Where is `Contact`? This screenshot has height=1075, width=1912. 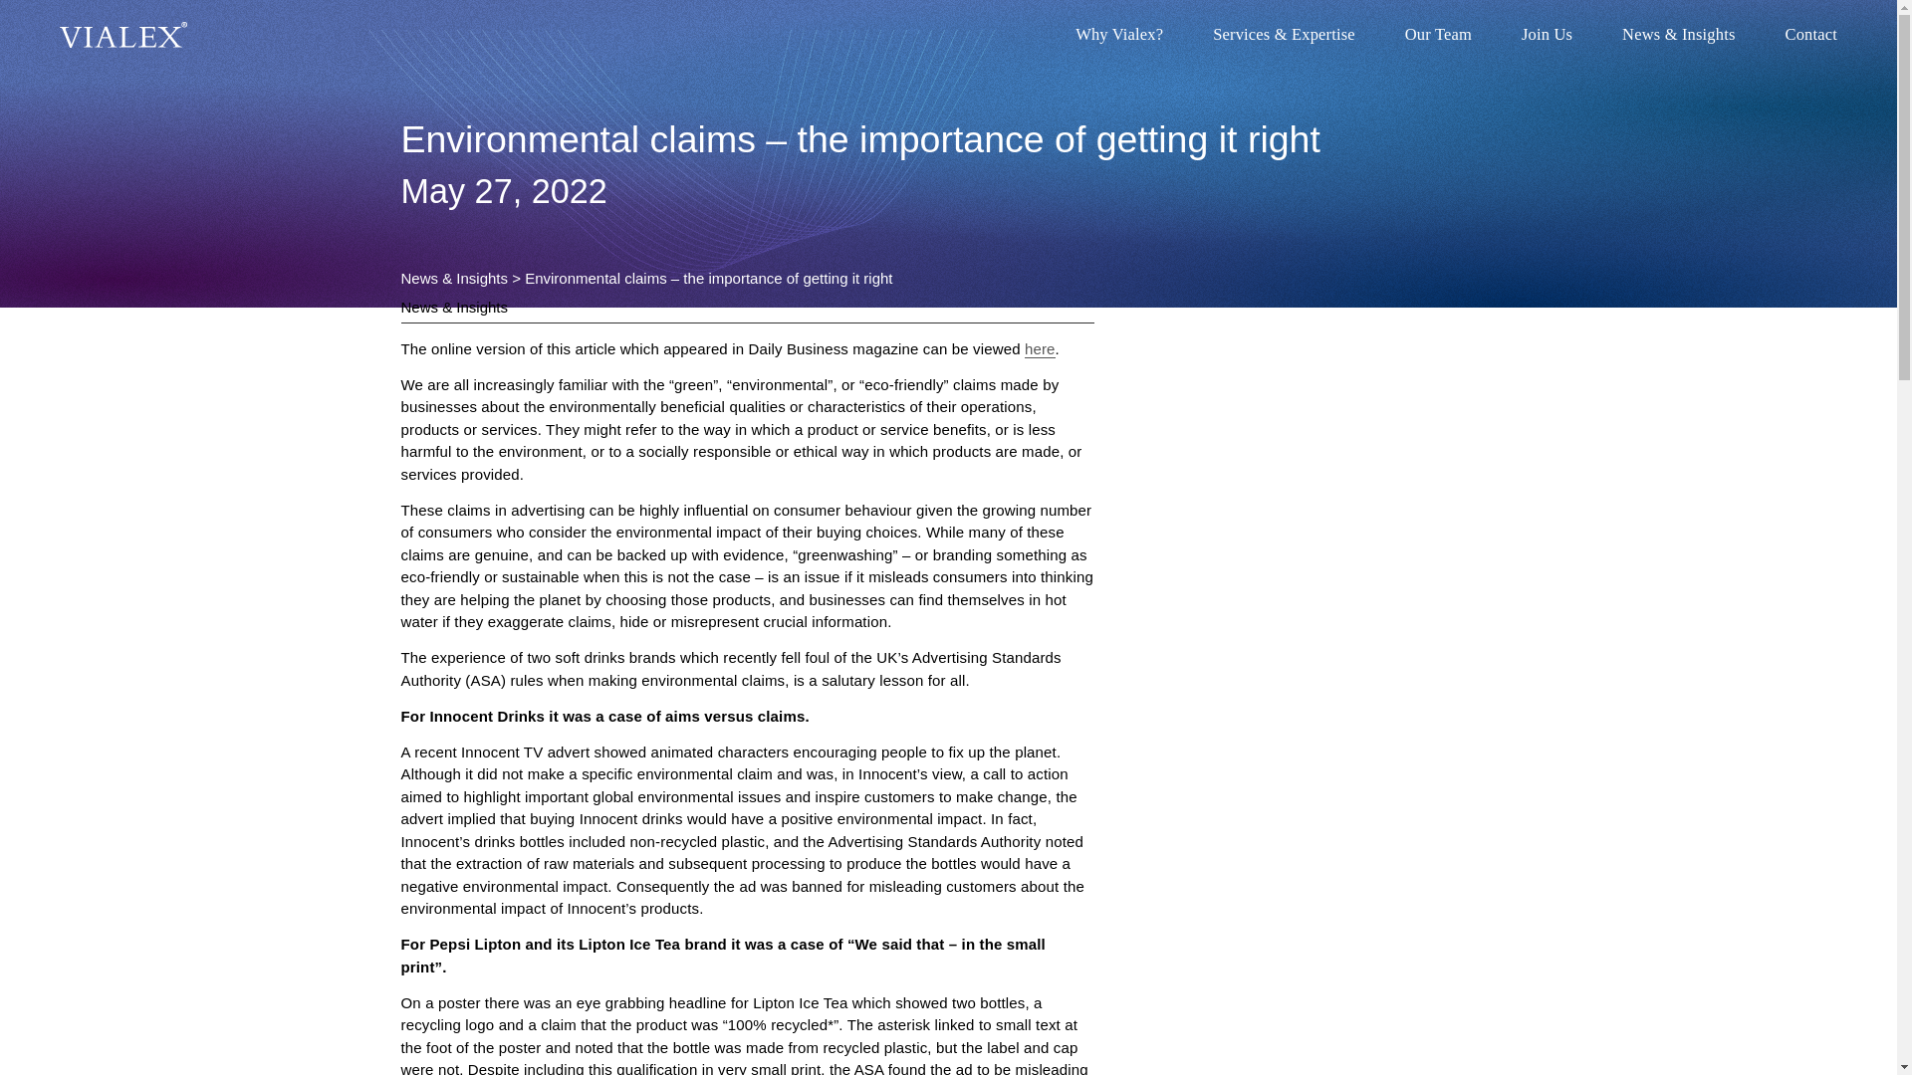 Contact is located at coordinates (1811, 35).